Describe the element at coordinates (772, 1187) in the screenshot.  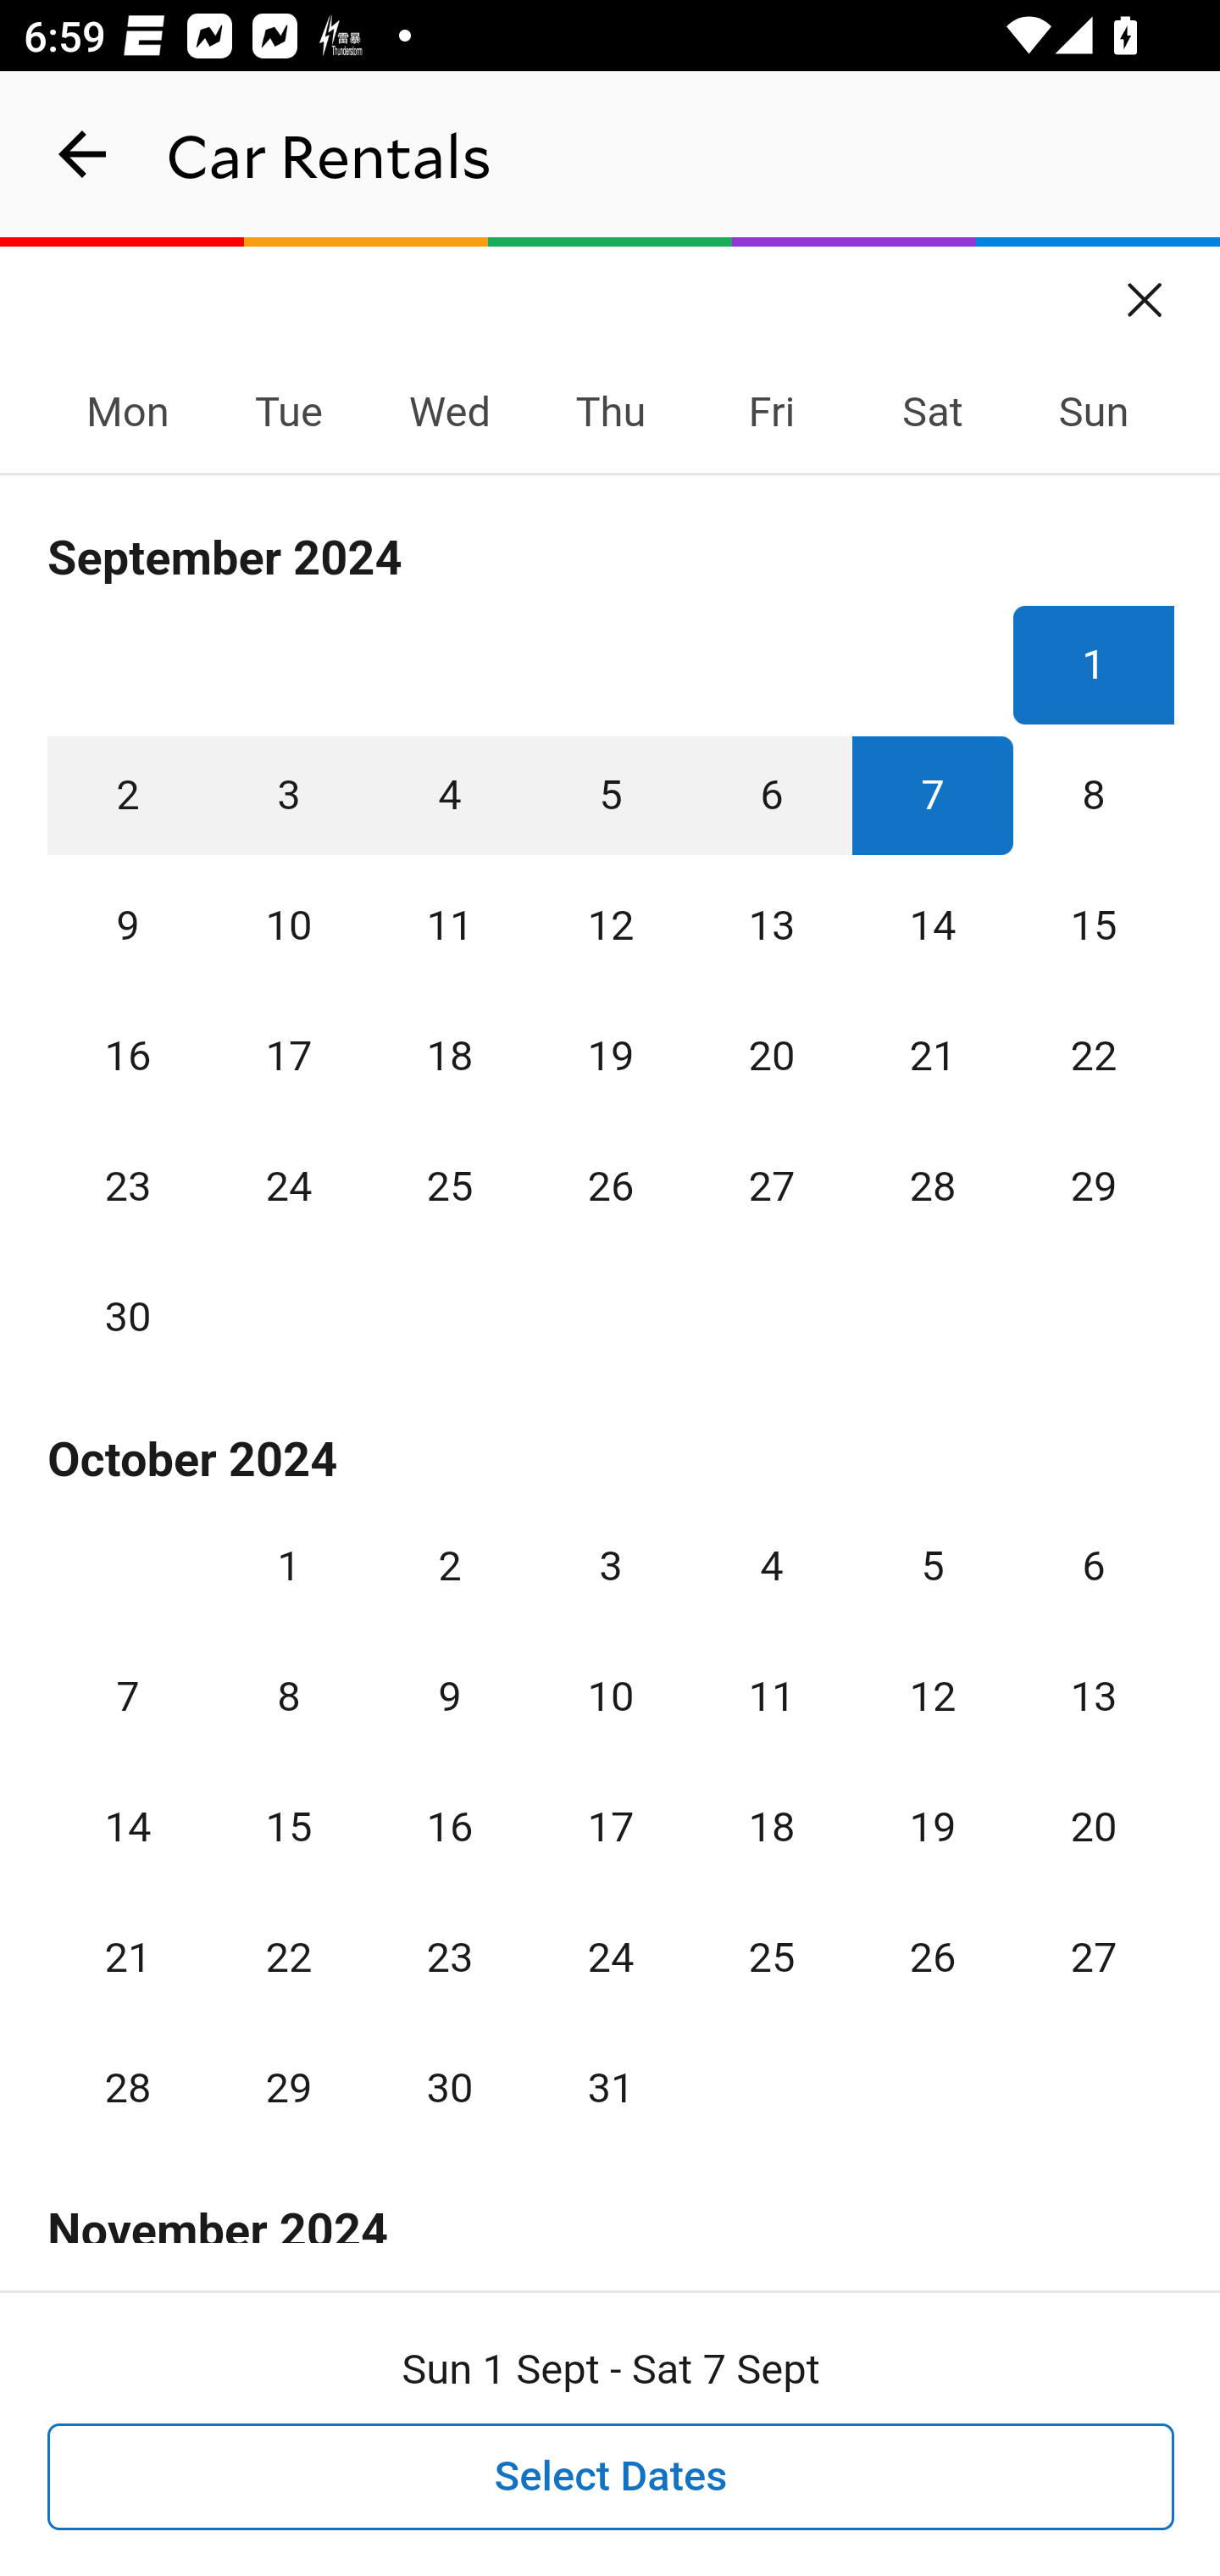
I see `27 September 2024` at that location.